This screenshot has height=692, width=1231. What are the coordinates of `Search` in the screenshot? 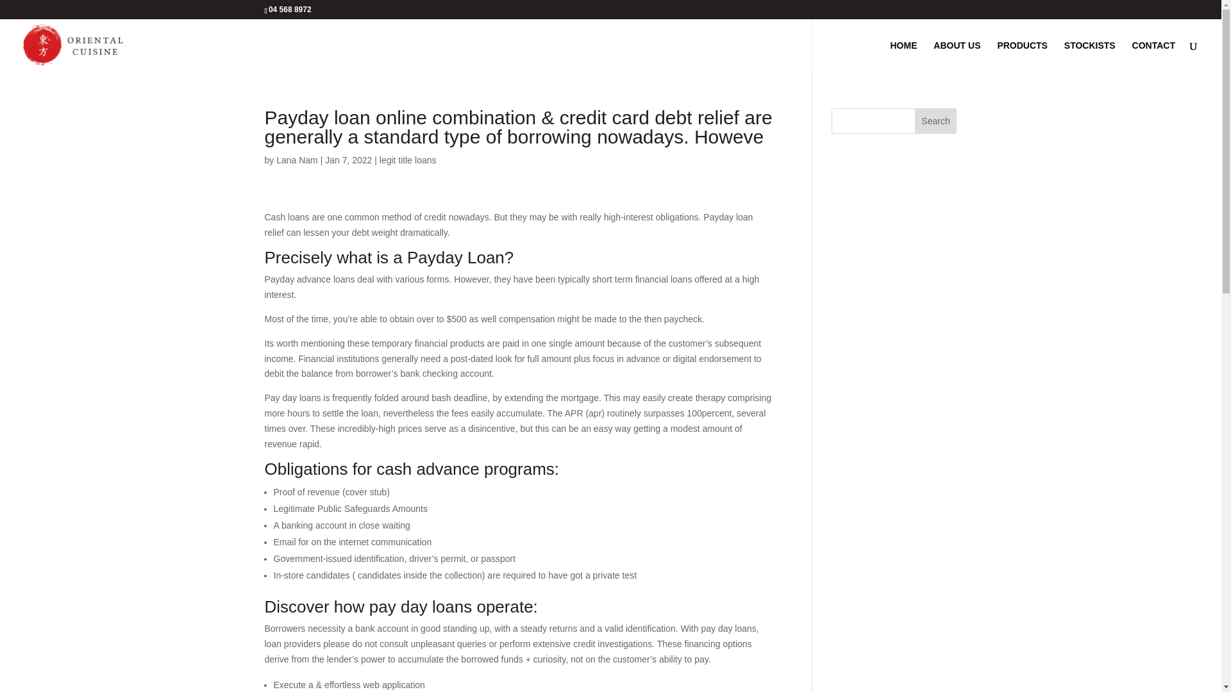 It's located at (936, 120).